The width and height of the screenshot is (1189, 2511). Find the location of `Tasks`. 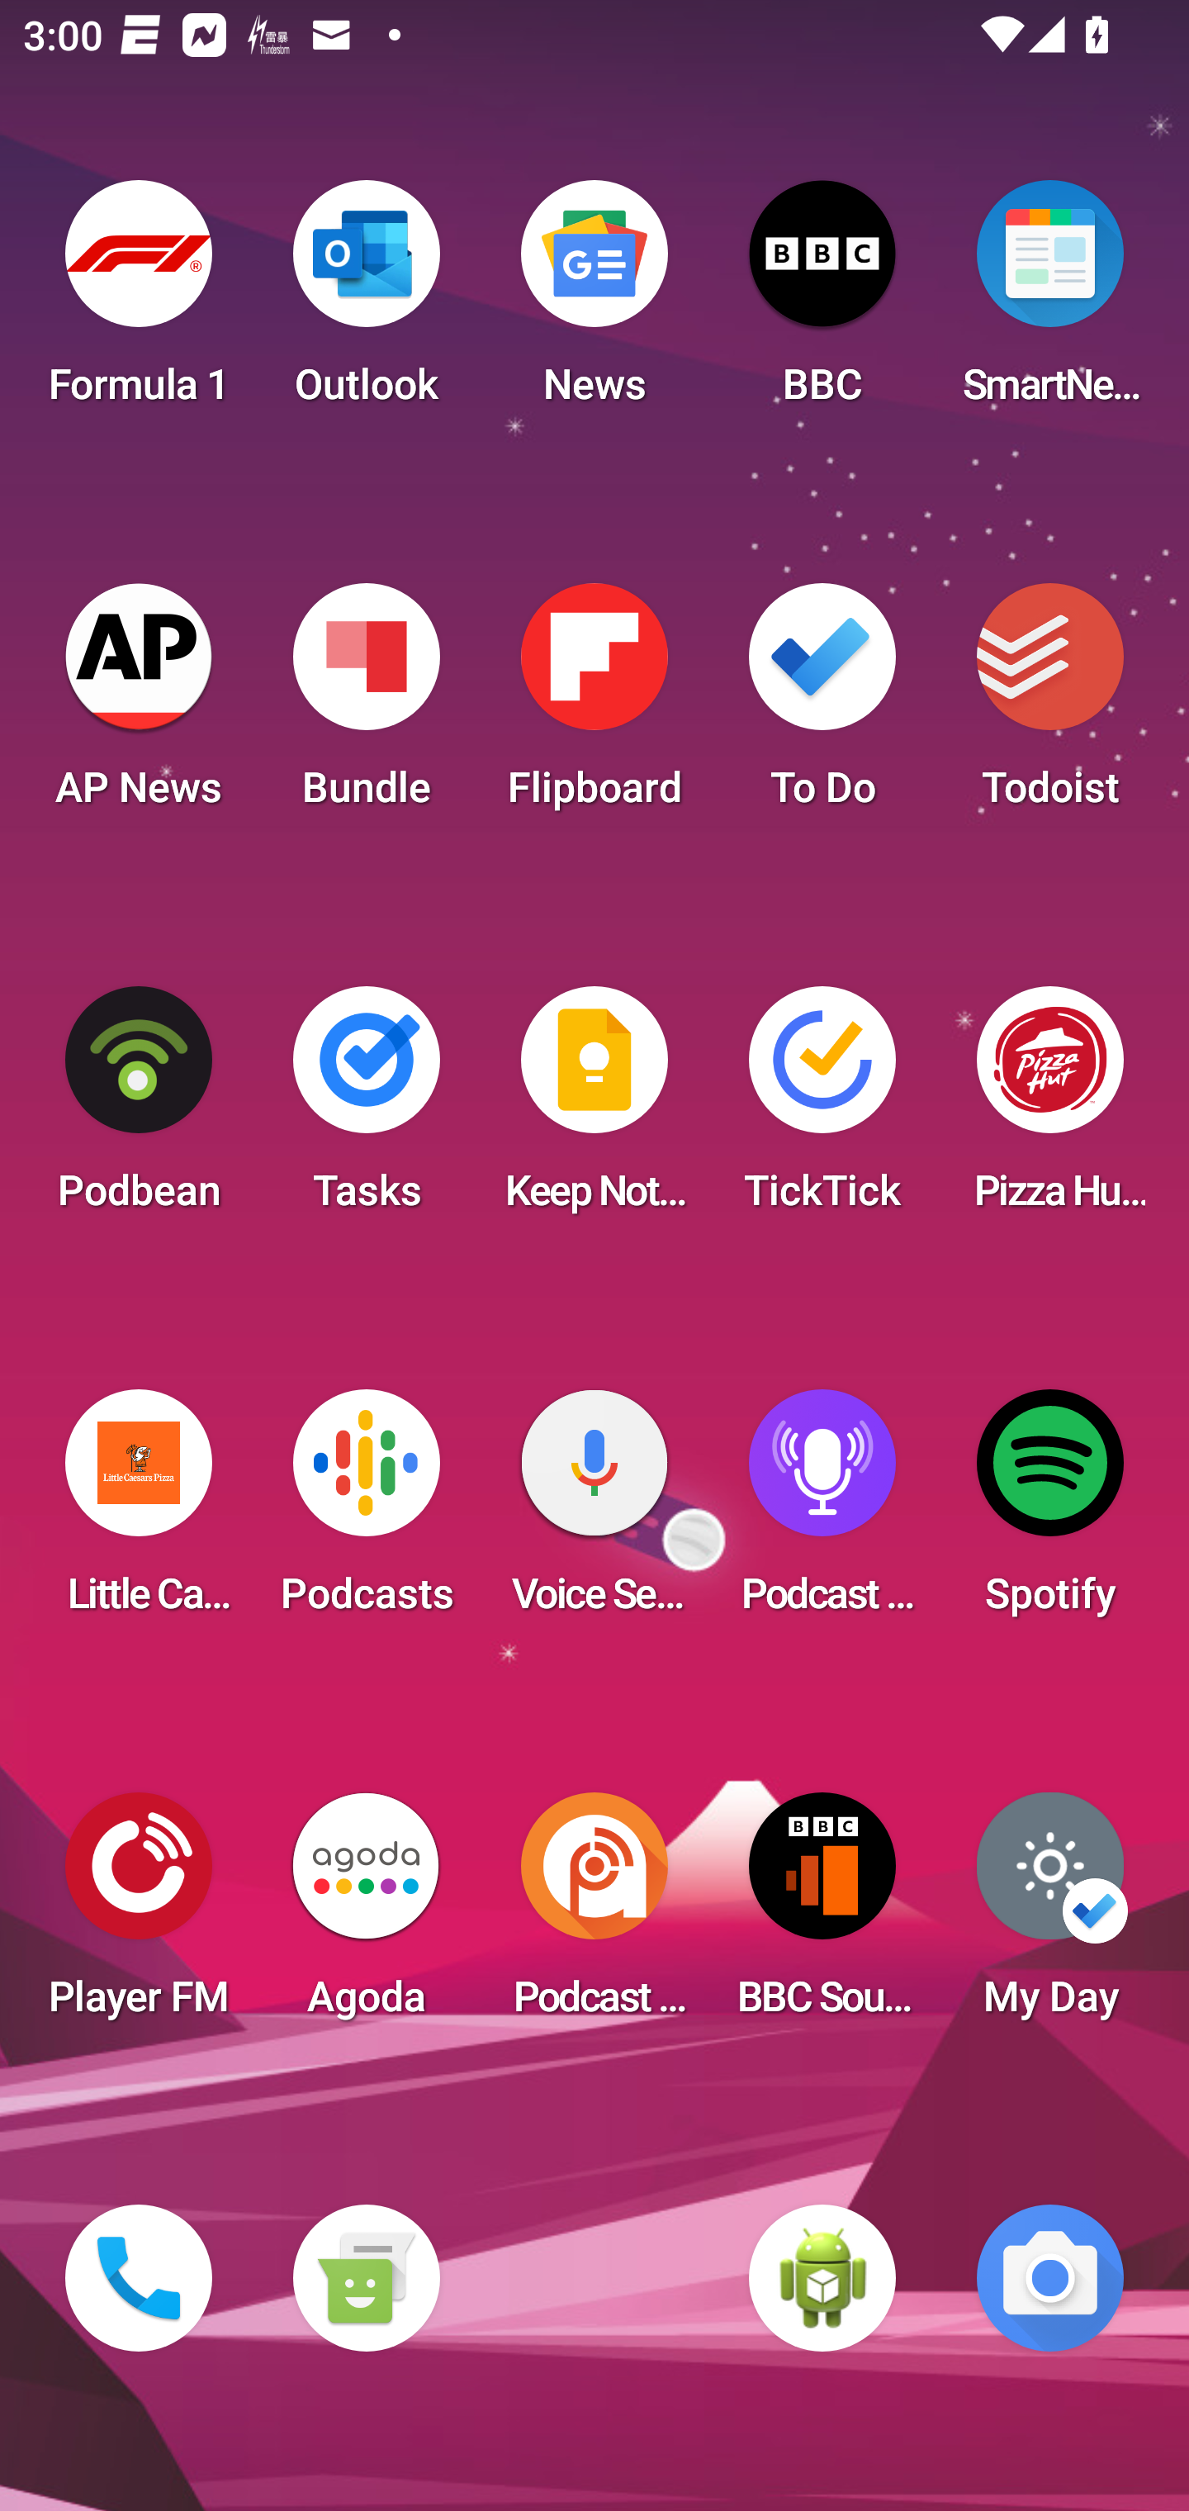

Tasks is located at coordinates (366, 1108).